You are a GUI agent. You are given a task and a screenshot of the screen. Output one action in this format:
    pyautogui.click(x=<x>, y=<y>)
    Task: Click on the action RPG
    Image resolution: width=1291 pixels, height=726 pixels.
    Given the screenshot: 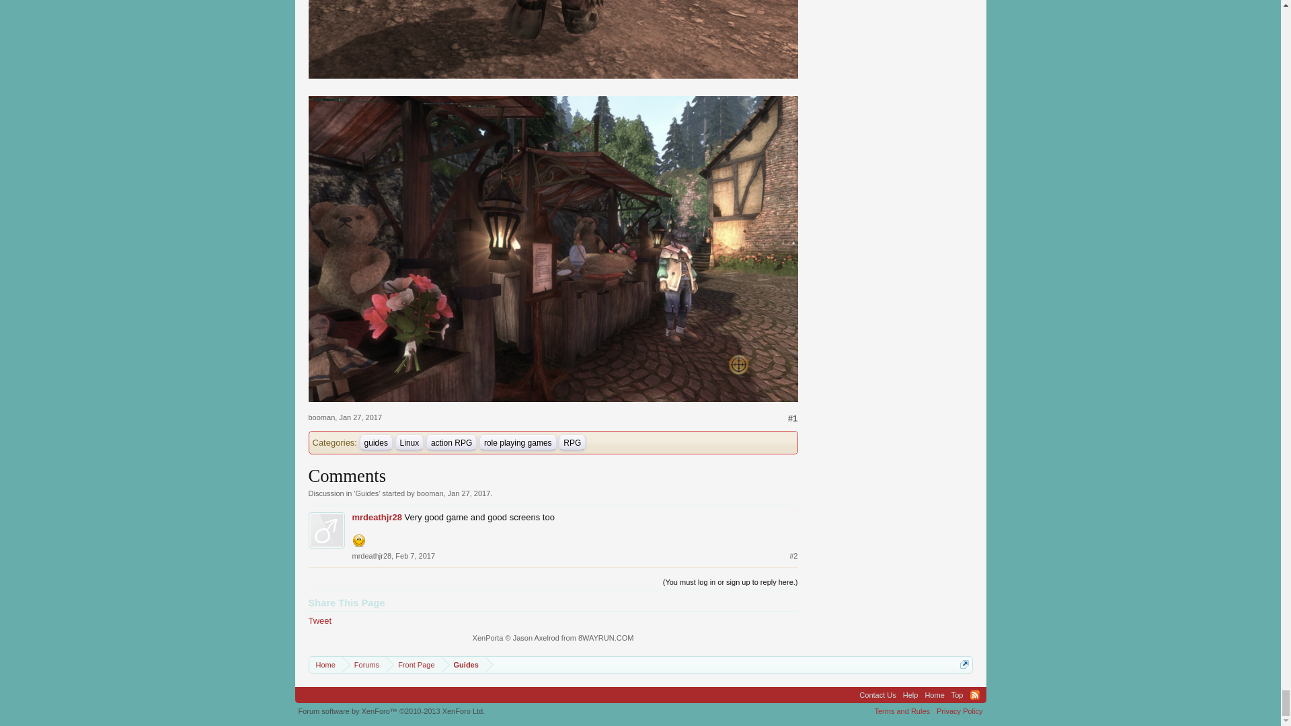 What is the action you would take?
    pyautogui.click(x=451, y=442)
    